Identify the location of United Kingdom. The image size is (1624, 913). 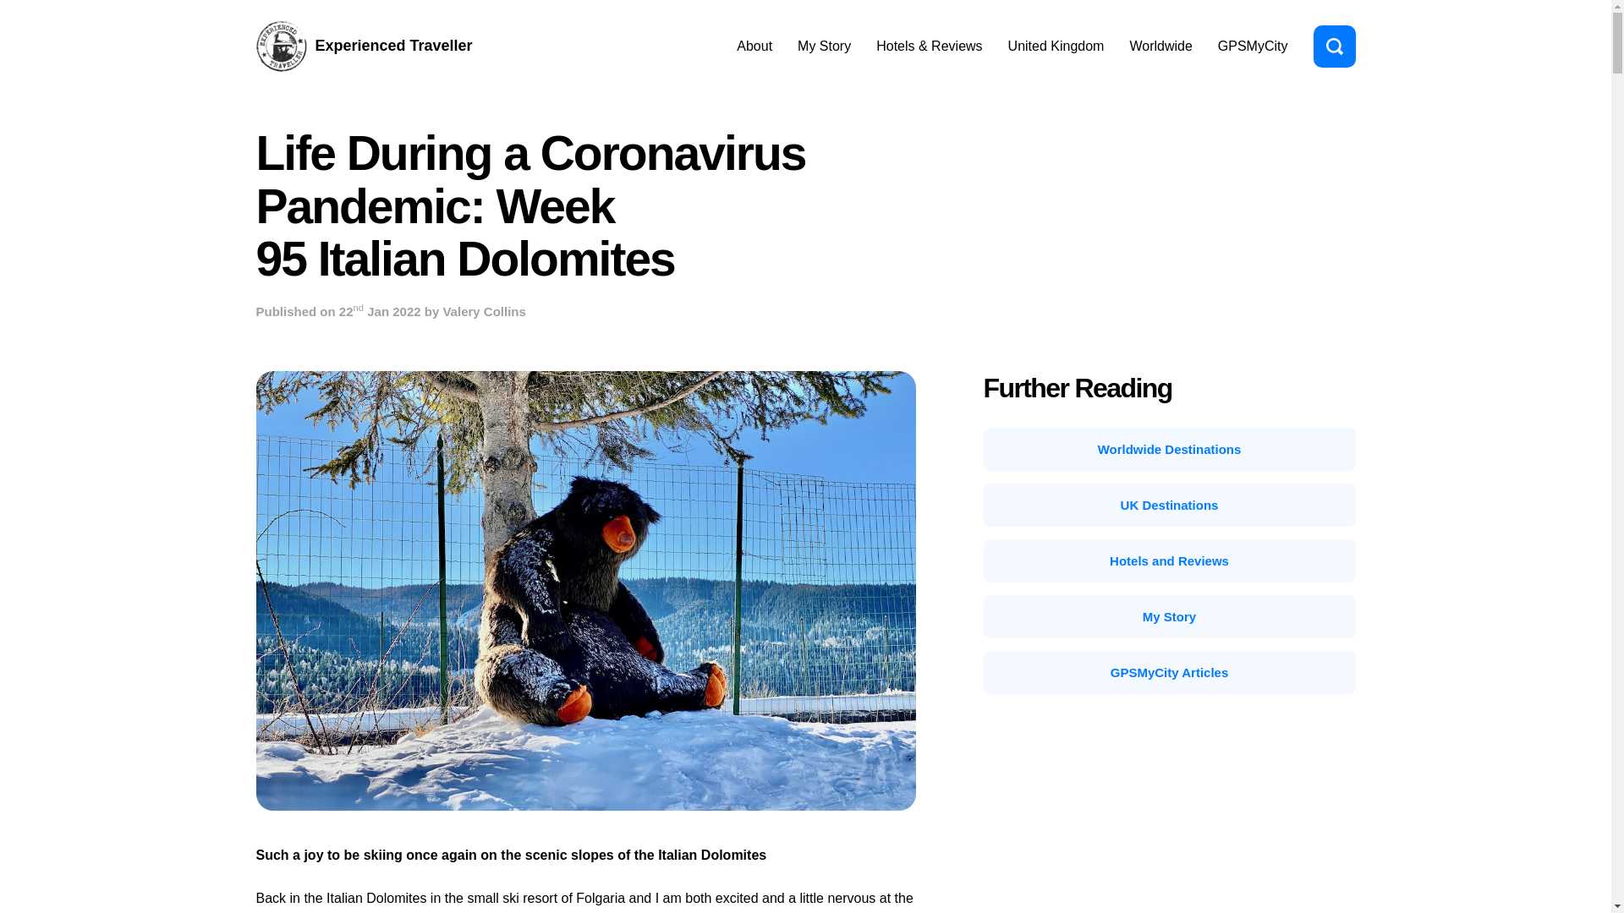
(1056, 46).